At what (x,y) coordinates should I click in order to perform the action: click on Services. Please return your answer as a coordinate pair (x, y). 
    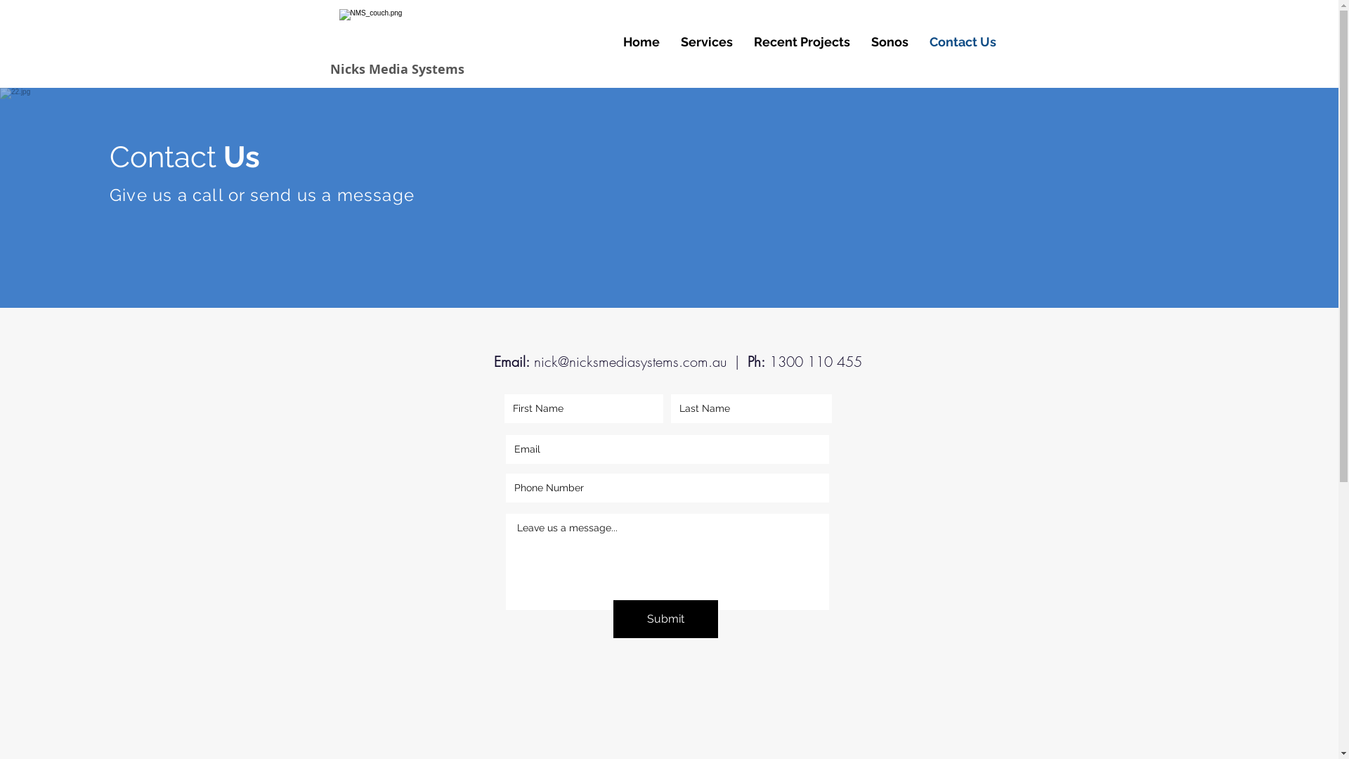
    Looking at the image, I should click on (707, 42).